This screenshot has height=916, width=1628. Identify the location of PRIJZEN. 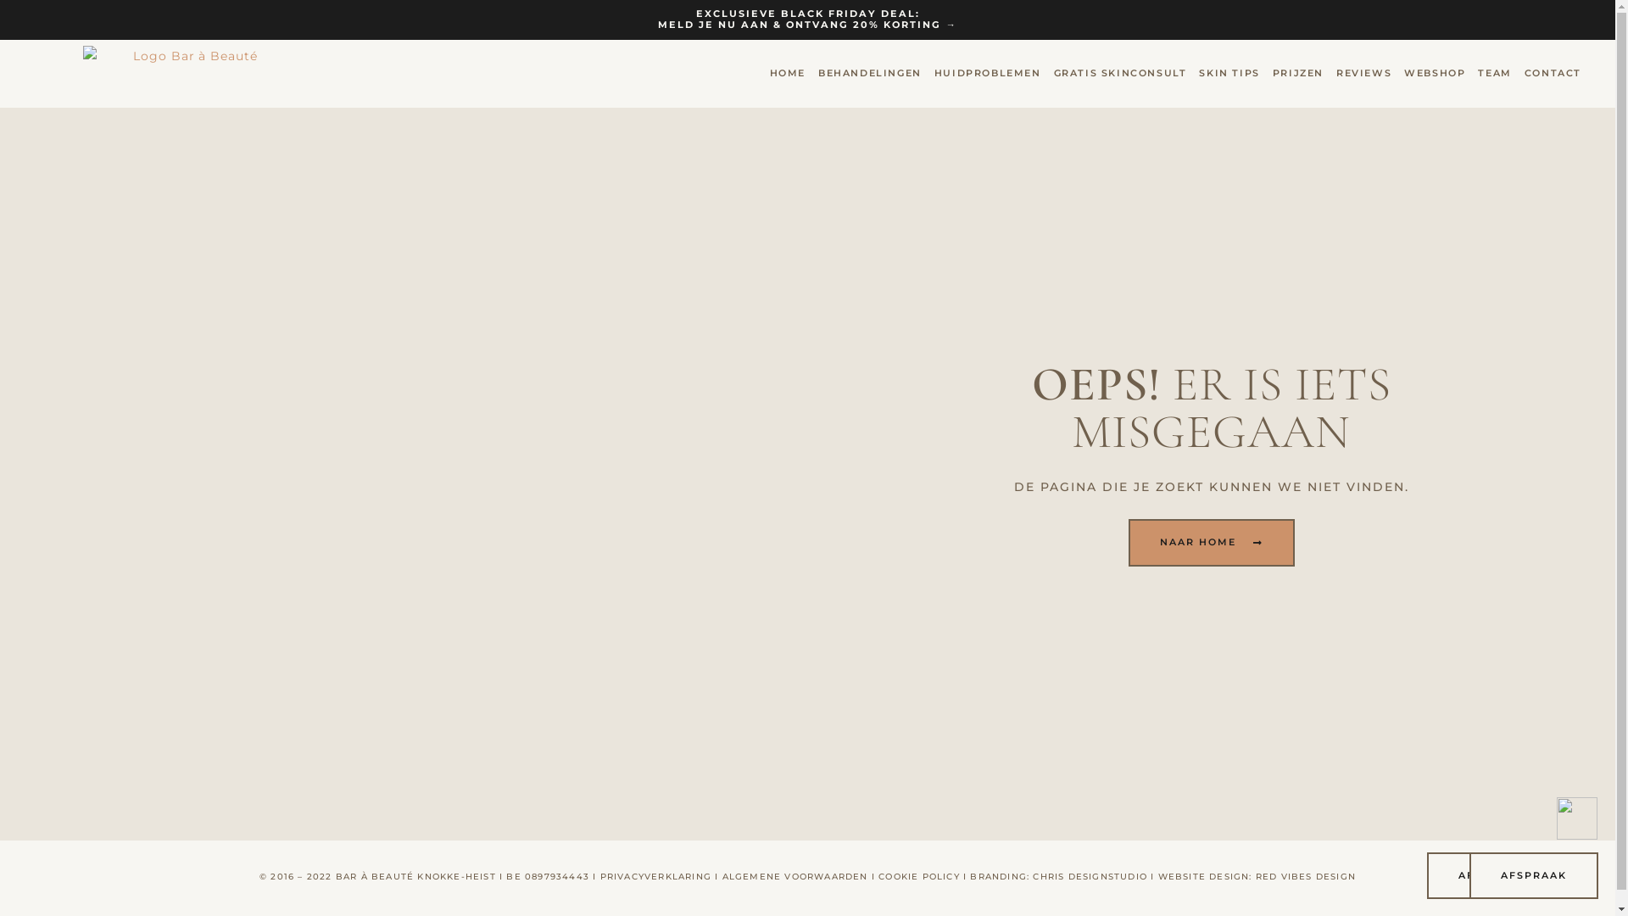
(1298, 73).